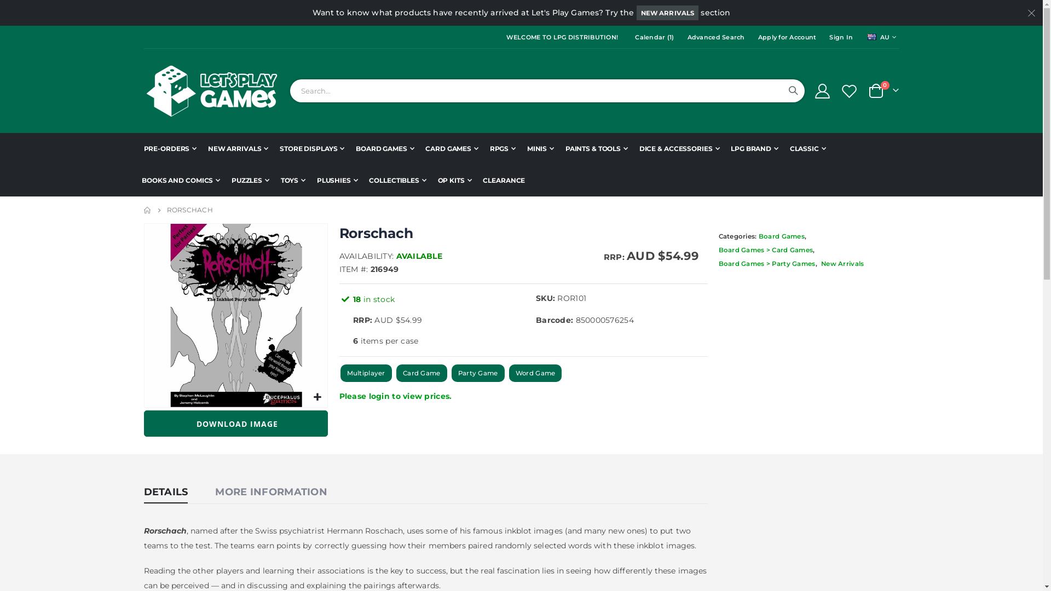 This screenshot has width=1051, height=591. What do you see at coordinates (478, 373) in the screenshot?
I see `Party Game` at bounding box center [478, 373].